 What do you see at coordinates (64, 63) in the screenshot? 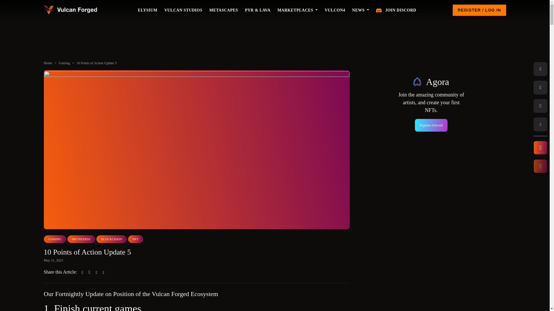
I see `Gaming` at bounding box center [64, 63].